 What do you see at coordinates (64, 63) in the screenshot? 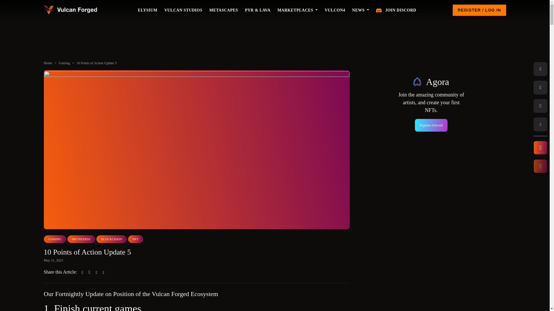
I see `Gaming` at bounding box center [64, 63].